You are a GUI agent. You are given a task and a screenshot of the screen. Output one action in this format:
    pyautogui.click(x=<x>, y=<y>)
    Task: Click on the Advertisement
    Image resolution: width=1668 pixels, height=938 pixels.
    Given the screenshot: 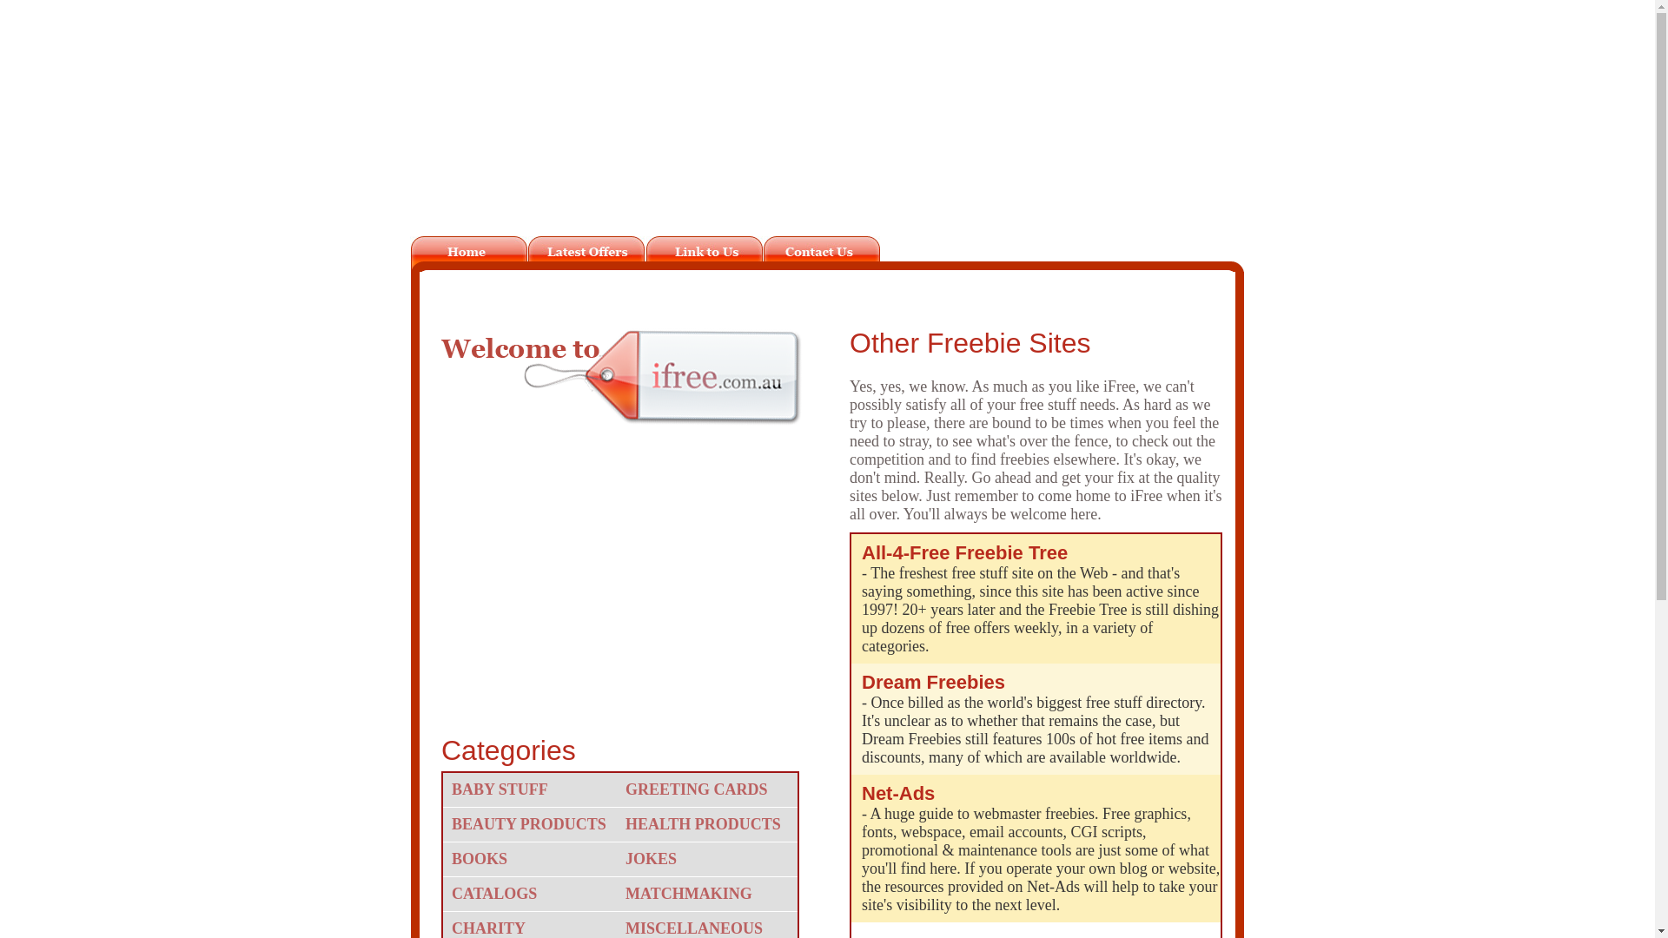 What is the action you would take?
    pyautogui.click(x=606, y=589)
    